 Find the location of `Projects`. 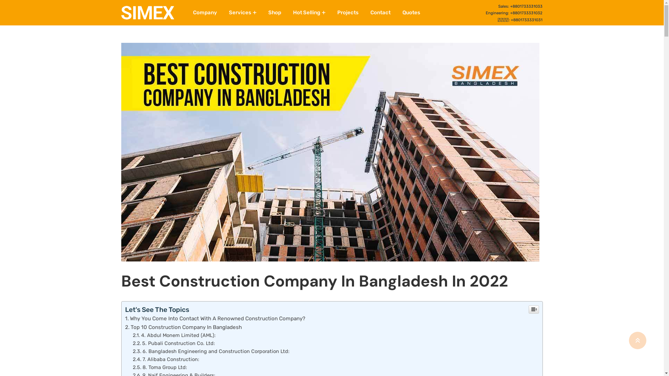

Projects is located at coordinates (348, 13).